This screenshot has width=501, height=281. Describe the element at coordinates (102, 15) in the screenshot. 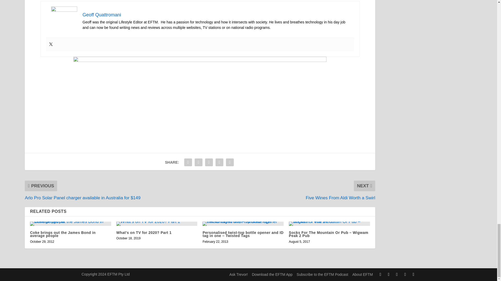

I see `Geoff Quattromani` at that location.